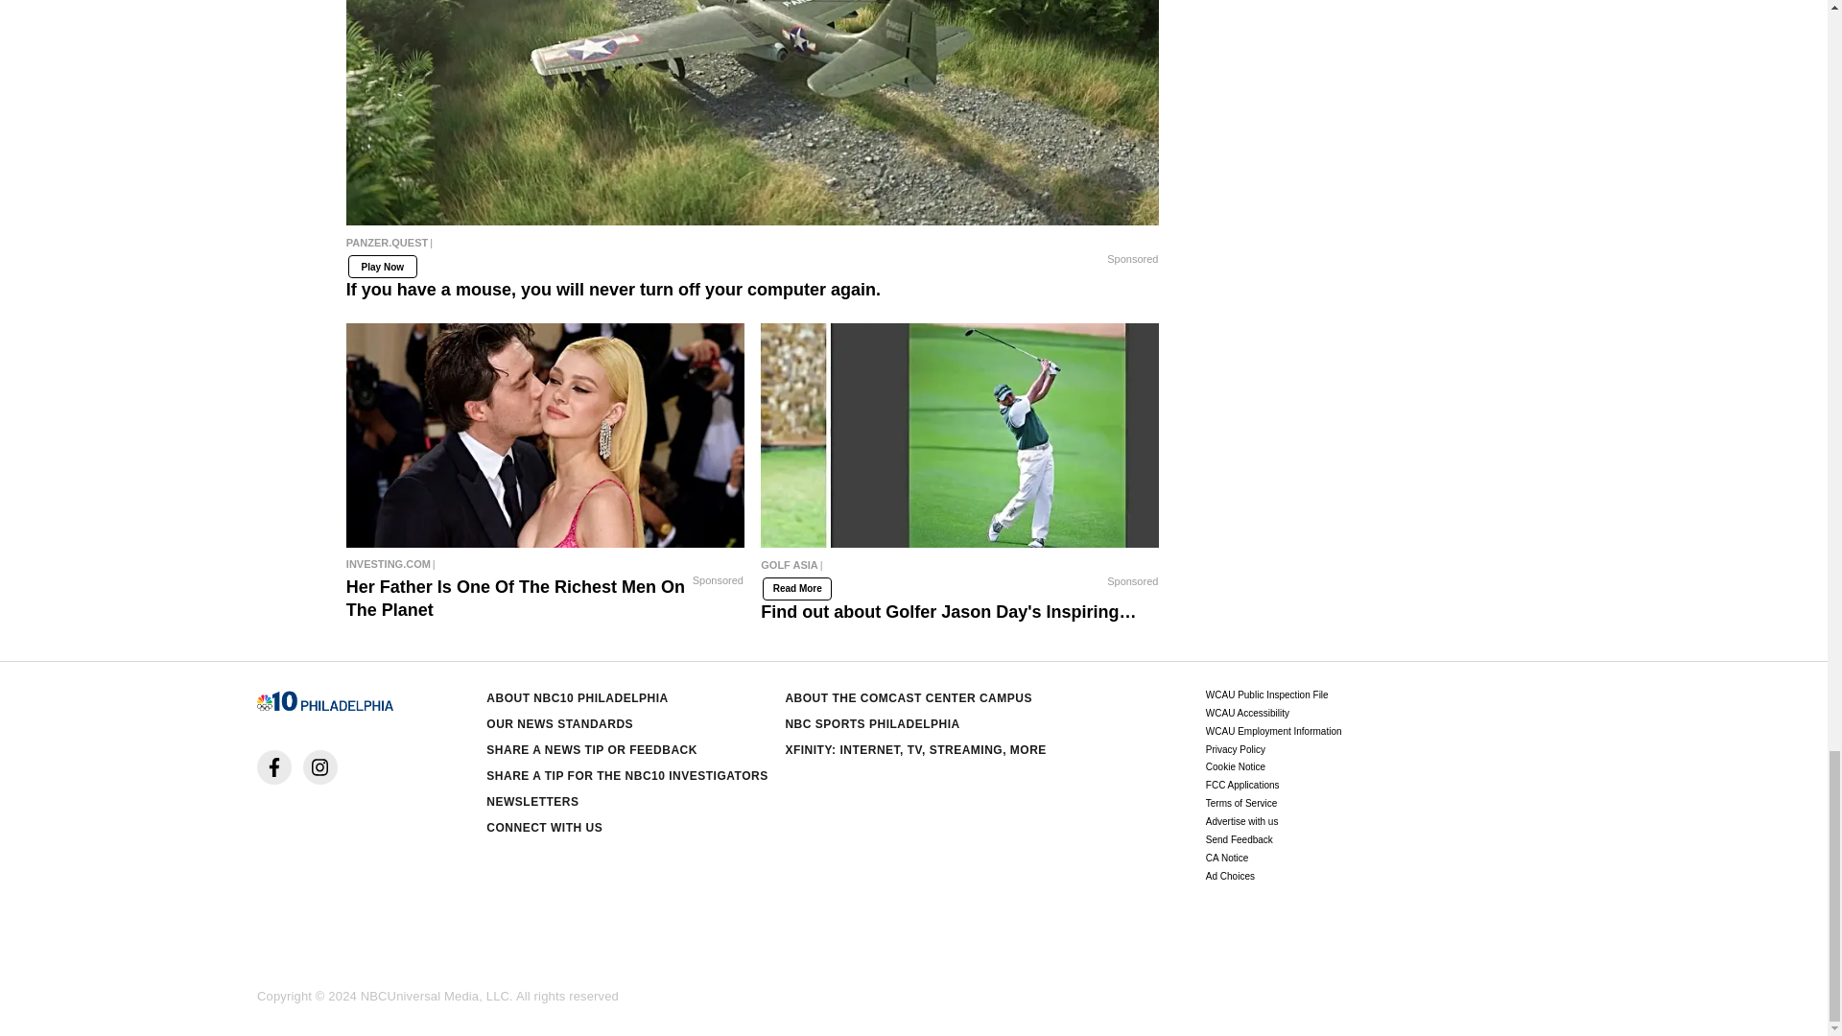 The width and height of the screenshot is (1842, 1036). Describe the element at coordinates (959, 436) in the screenshot. I see `Find out about Golfer Jason Day's Inspiring Story` at that location.